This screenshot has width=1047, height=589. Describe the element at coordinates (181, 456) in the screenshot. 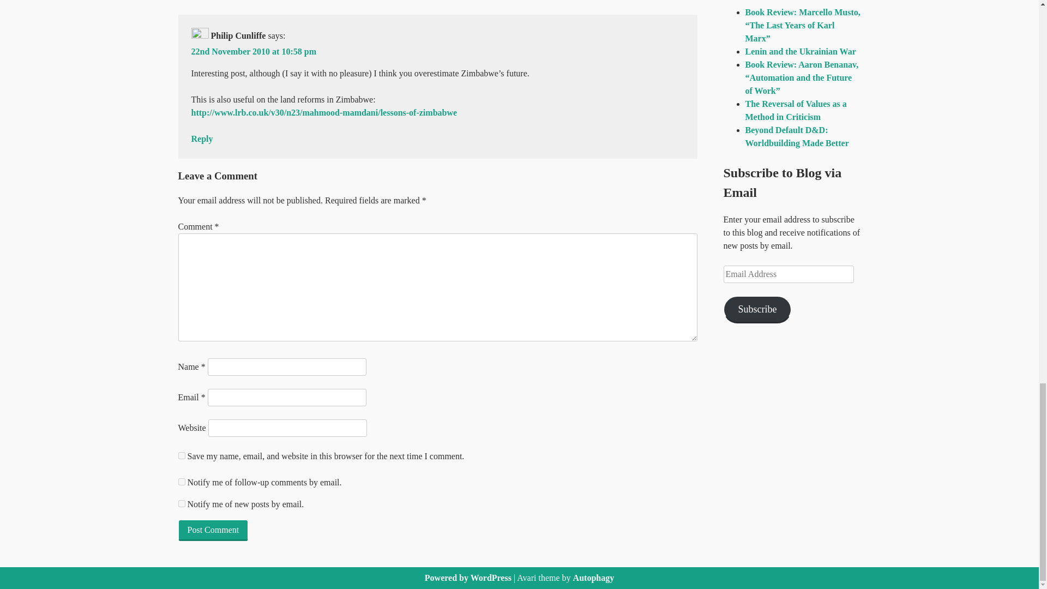

I see `yes` at that location.